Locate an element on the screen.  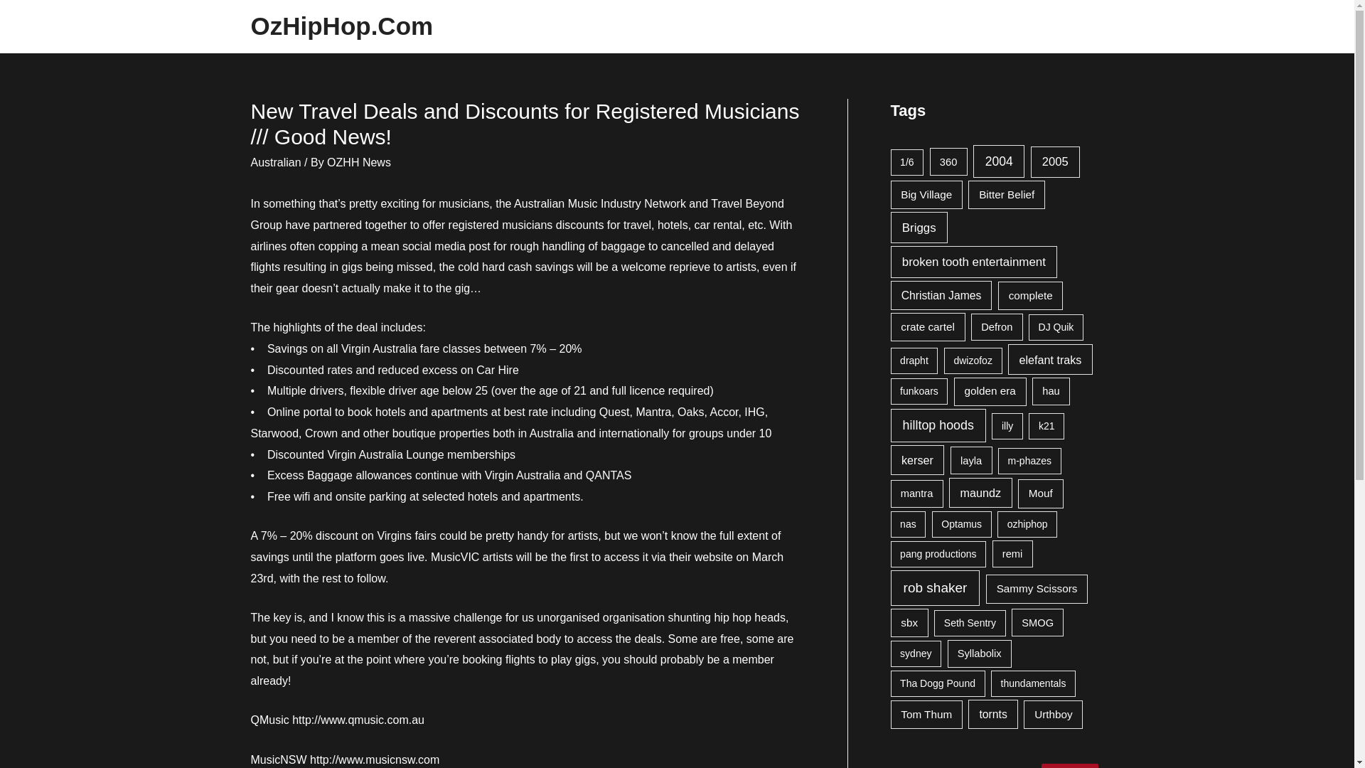
2004 is located at coordinates (998, 161).